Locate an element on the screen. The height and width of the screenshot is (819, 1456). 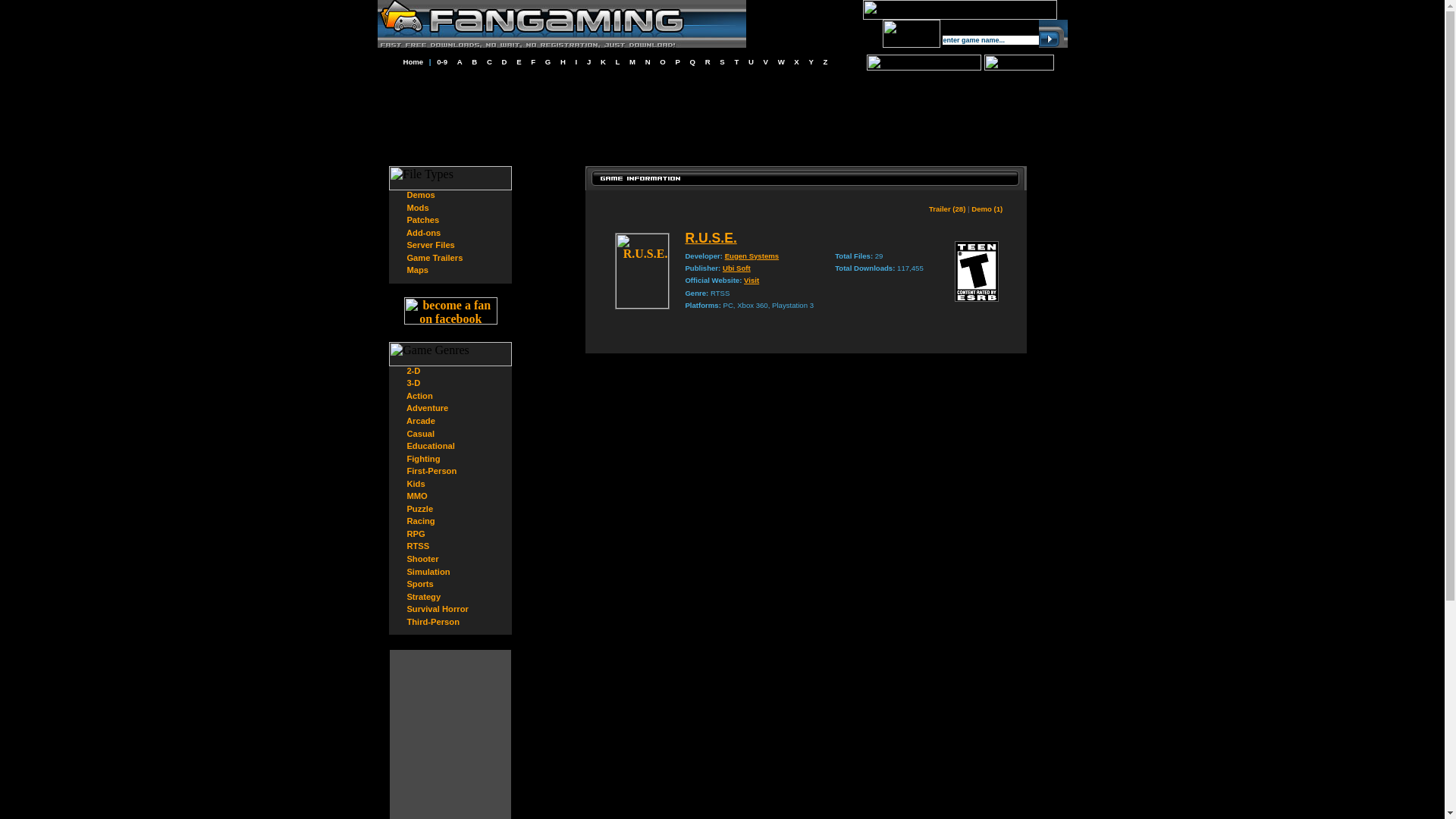
Demos is located at coordinates (420, 194).